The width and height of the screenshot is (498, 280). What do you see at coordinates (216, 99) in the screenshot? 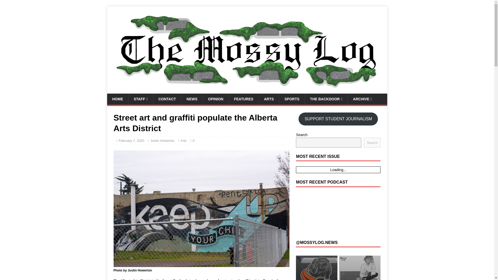
I see `OPINION` at bounding box center [216, 99].